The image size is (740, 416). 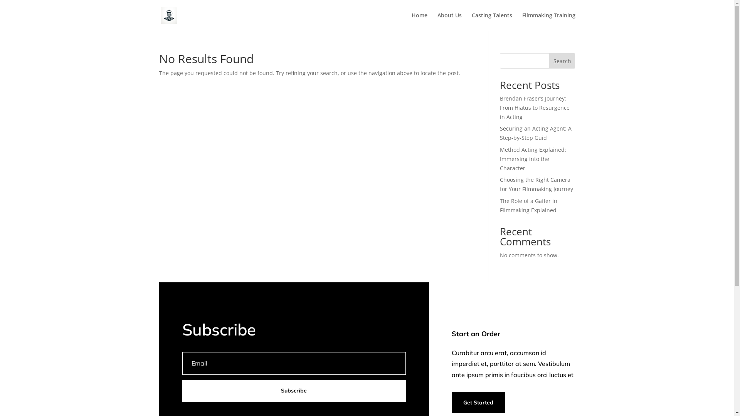 What do you see at coordinates (533, 159) in the screenshot?
I see `Method Acting Explained: Immersing into the Character` at bounding box center [533, 159].